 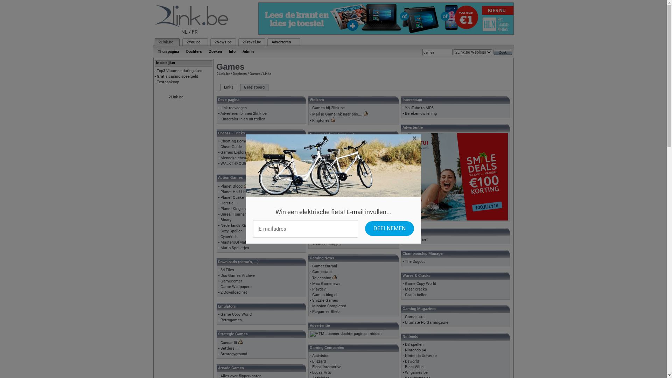 What do you see at coordinates (165, 42) in the screenshot?
I see `2Link.be` at bounding box center [165, 42].